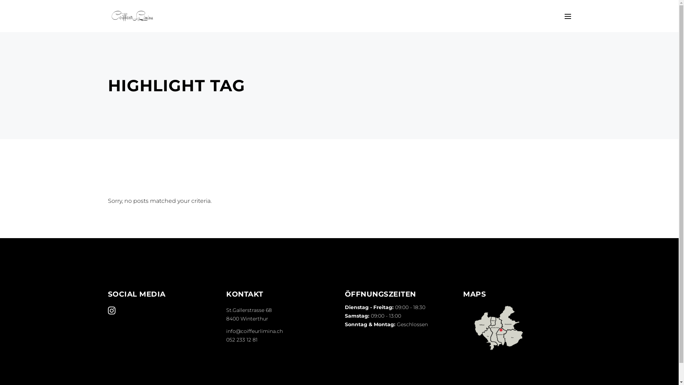 This screenshot has height=385, width=684. I want to click on info@coiffeurlimina.ch, so click(254, 331).